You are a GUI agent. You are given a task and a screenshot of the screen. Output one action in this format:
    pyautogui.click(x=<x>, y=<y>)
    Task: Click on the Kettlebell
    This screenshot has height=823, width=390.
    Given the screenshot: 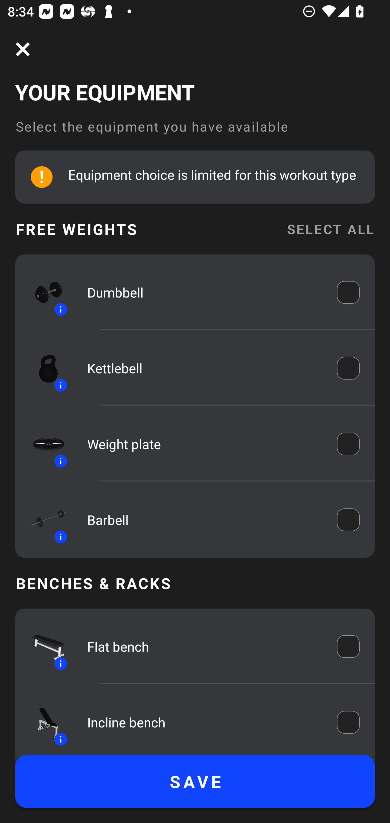 What is the action you would take?
    pyautogui.click(x=204, y=368)
    